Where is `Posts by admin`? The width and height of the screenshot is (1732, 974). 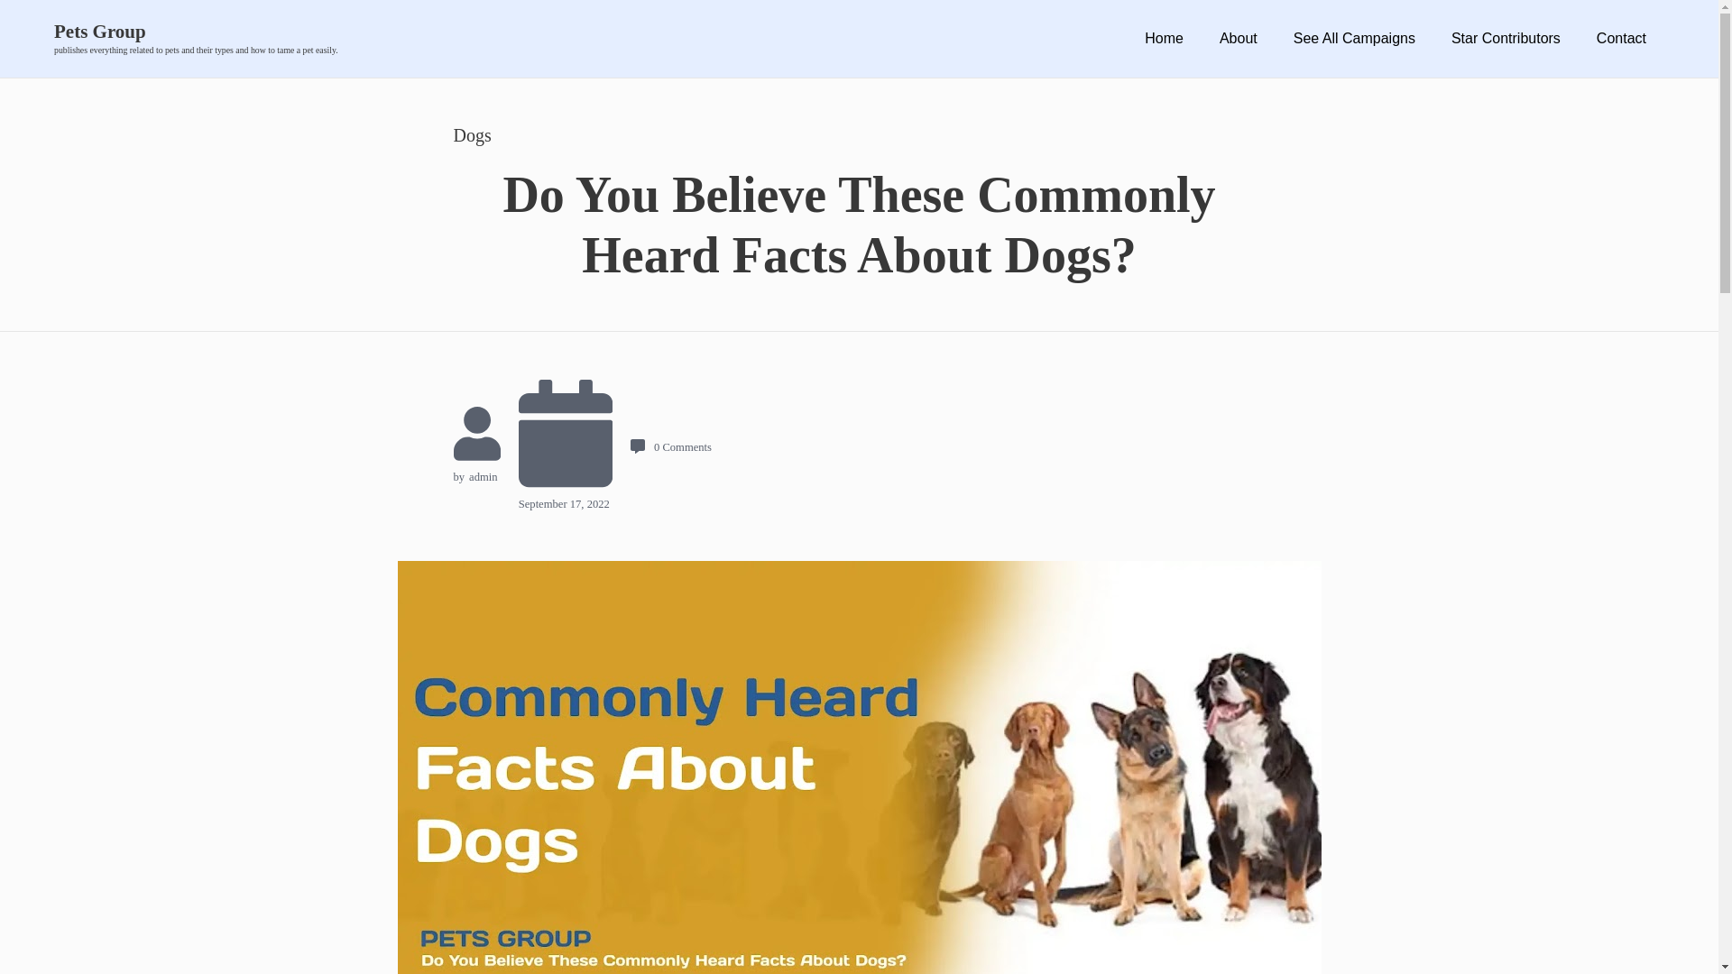
Posts by admin is located at coordinates (484, 476).